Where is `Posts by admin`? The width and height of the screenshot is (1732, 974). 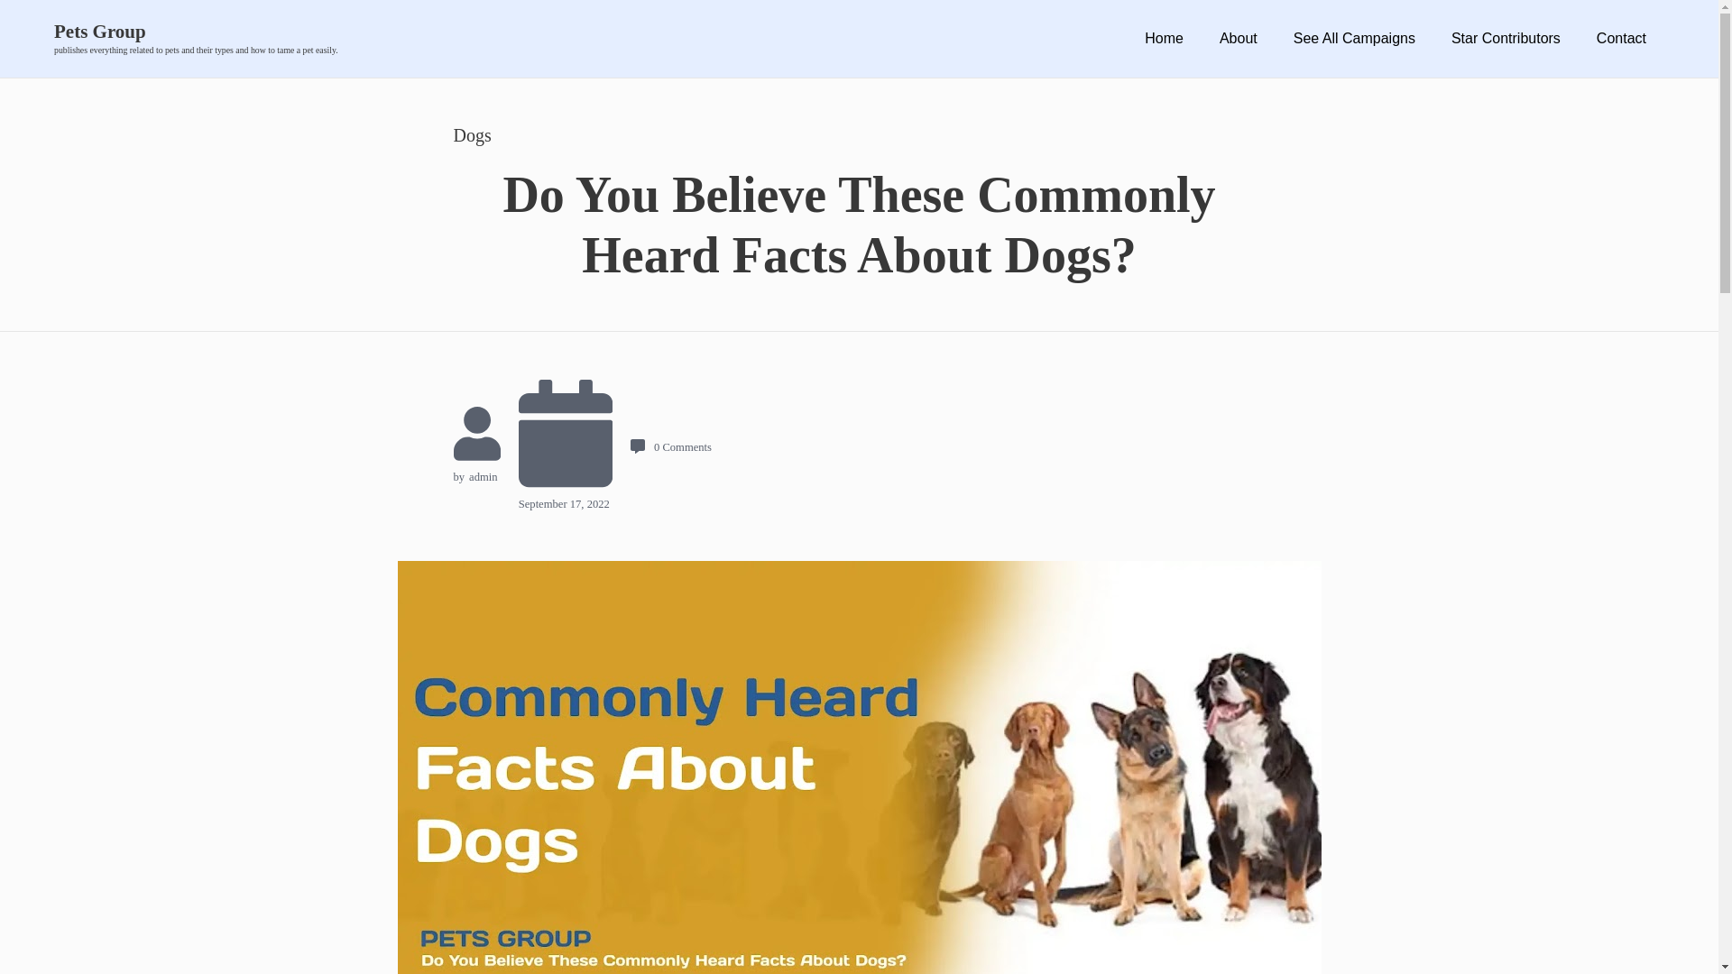
Posts by admin is located at coordinates (484, 476).